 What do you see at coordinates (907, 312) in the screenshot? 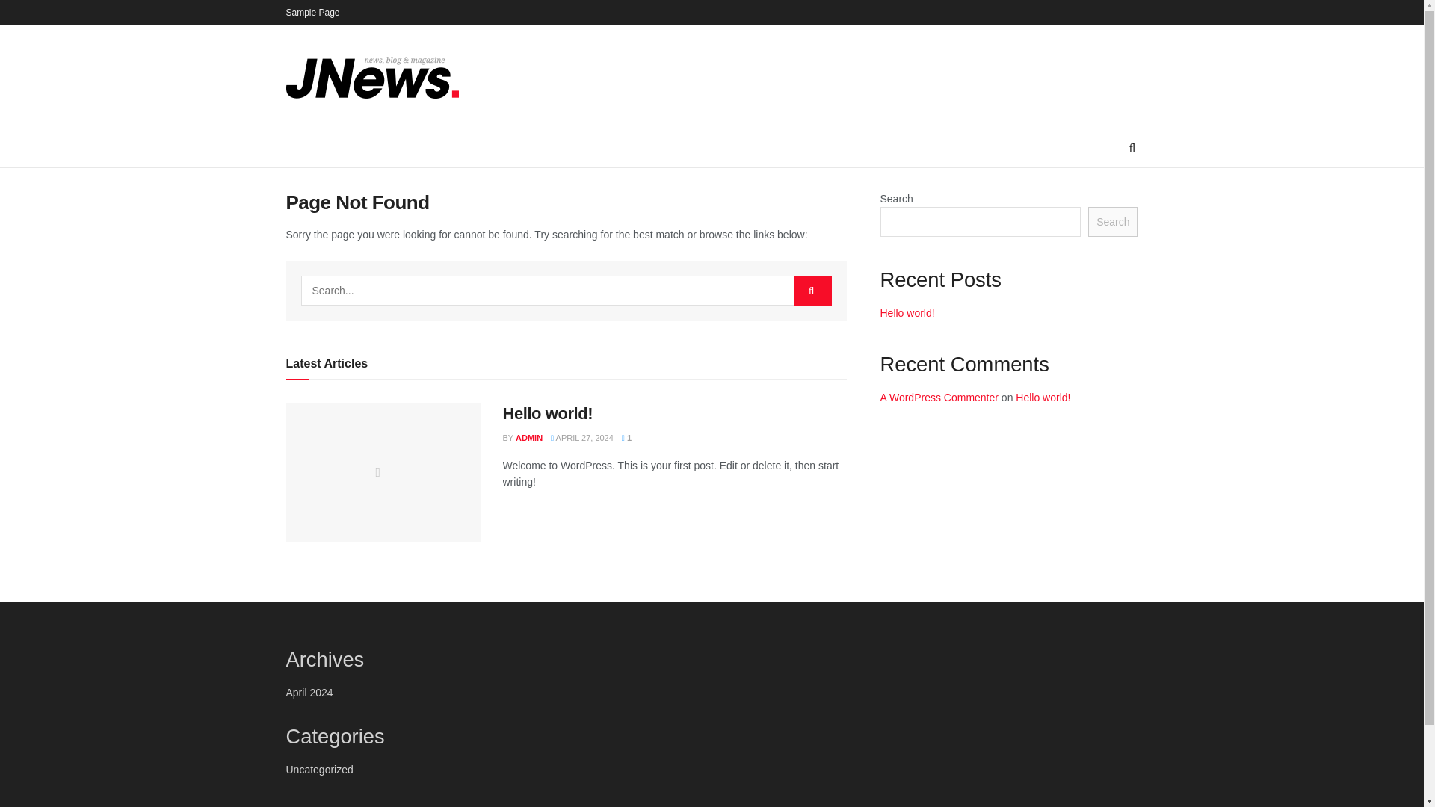
I see `Hello world!` at bounding box center [907, 312].